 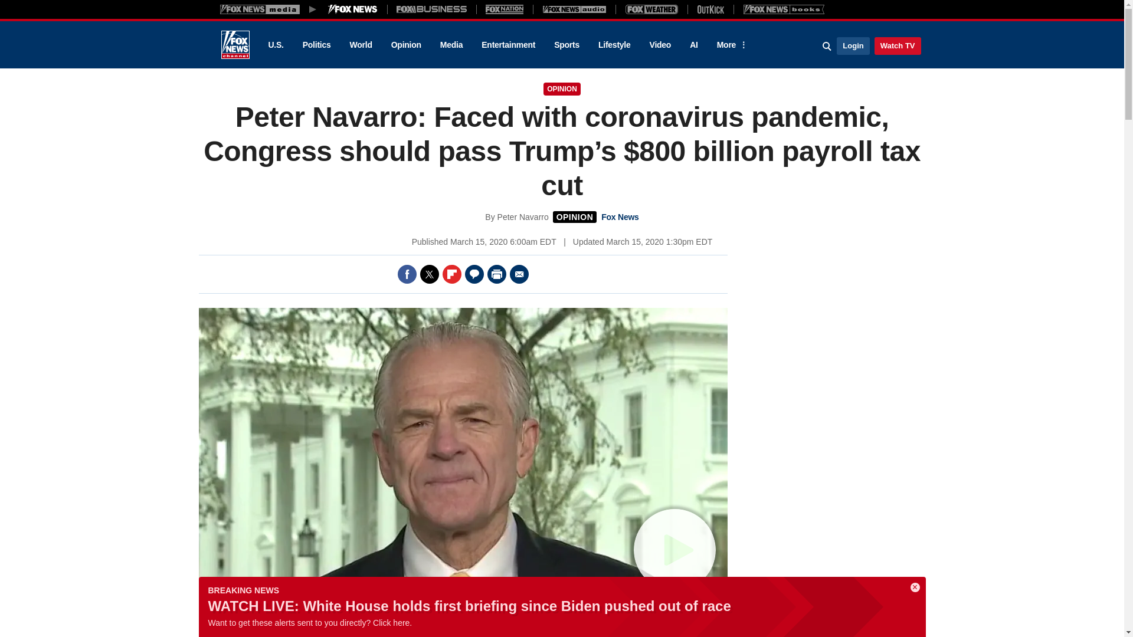 I want to click on Politics, so click(x=317, y=45).